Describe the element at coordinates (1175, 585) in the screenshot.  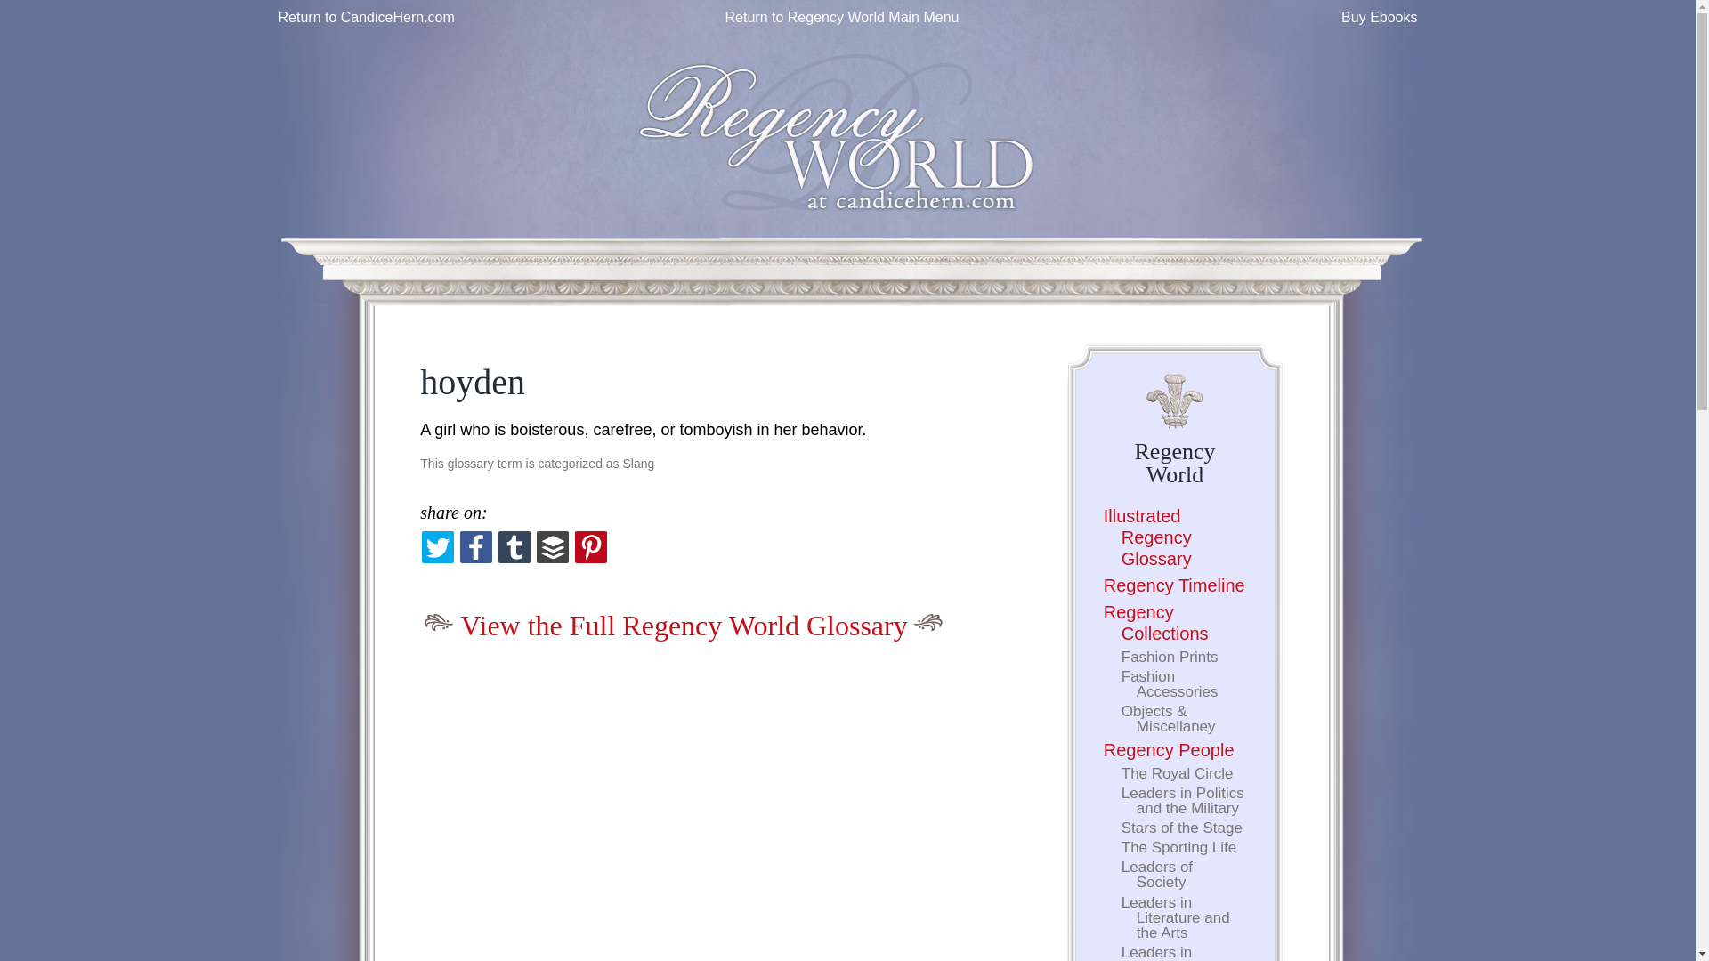
I see `Regency Timeline` at that location.